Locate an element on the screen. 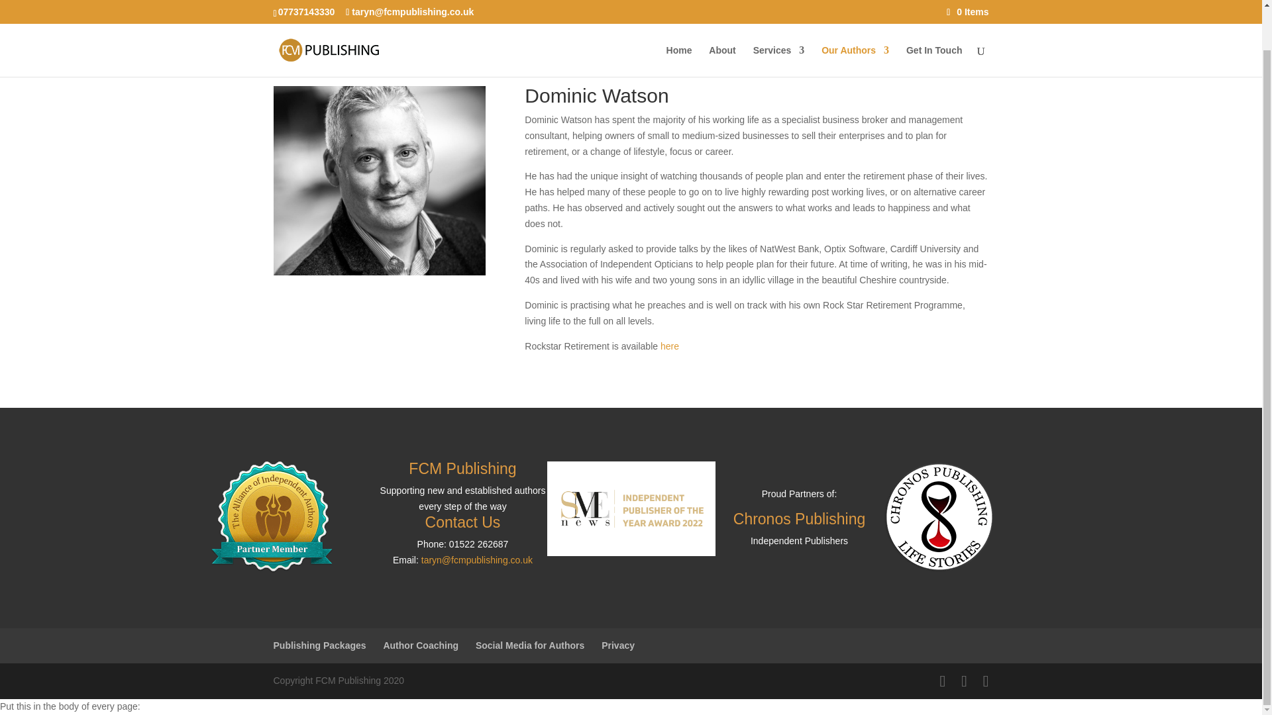 The image size is (1272, 715). Our Authors is located at coordinates (855, 17).